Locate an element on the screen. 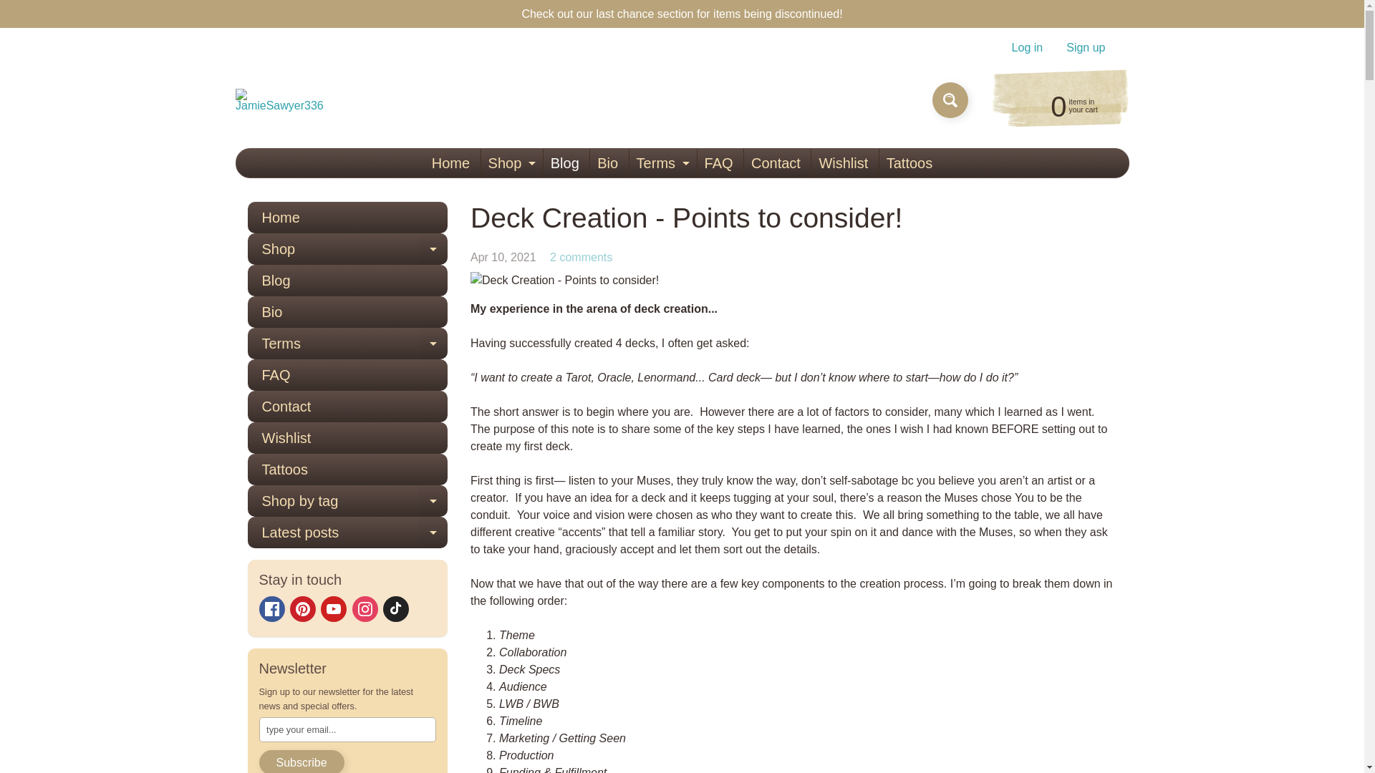 The width and height of the screenshot is (1375, 773). FAQ is located at coordinates (1060, 105).